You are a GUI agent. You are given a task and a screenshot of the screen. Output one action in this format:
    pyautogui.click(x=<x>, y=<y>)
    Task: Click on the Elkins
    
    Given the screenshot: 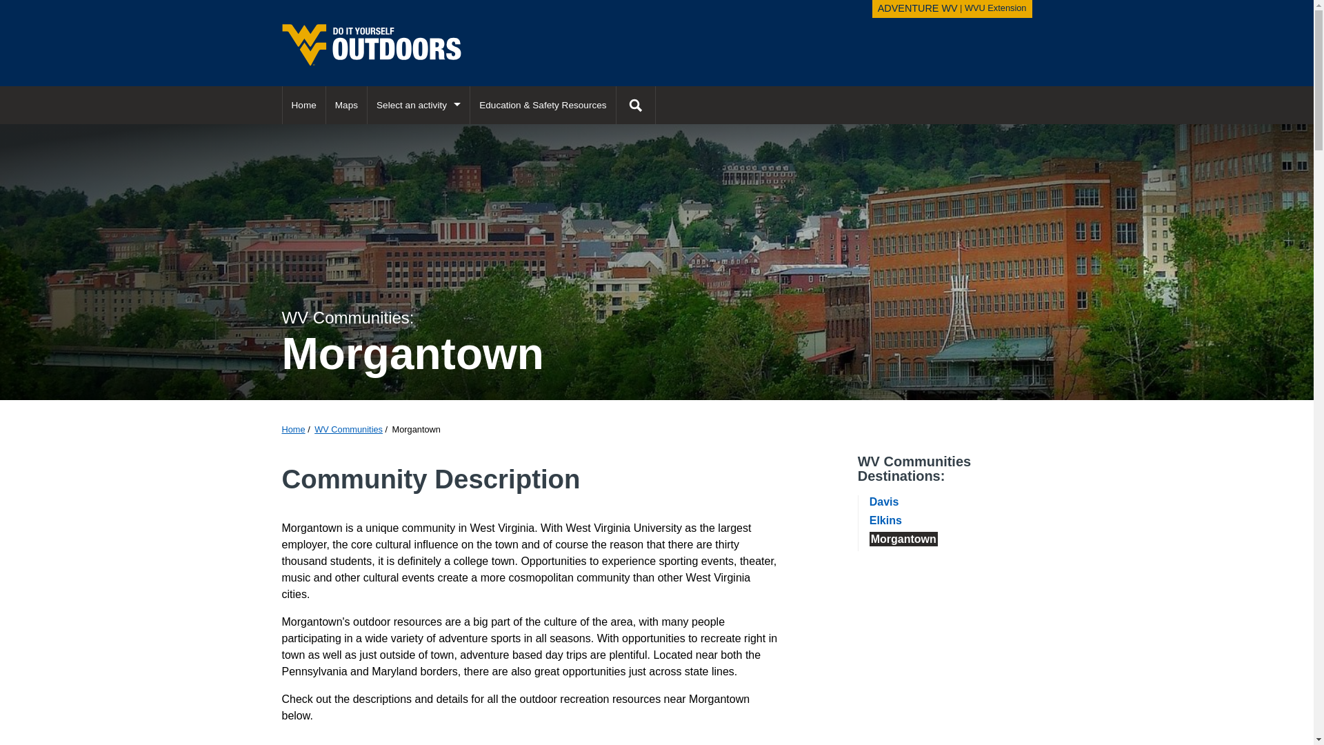 What is the action you would take?
    pyautogui.click(x=885, y=520)
    